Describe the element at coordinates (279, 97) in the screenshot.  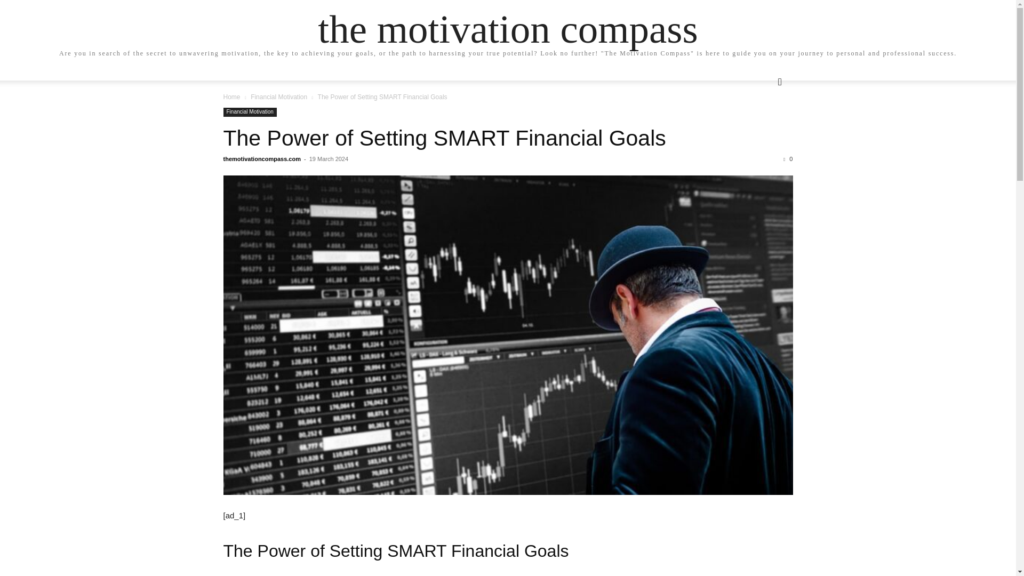
I see `Financial Motivation` at that location.